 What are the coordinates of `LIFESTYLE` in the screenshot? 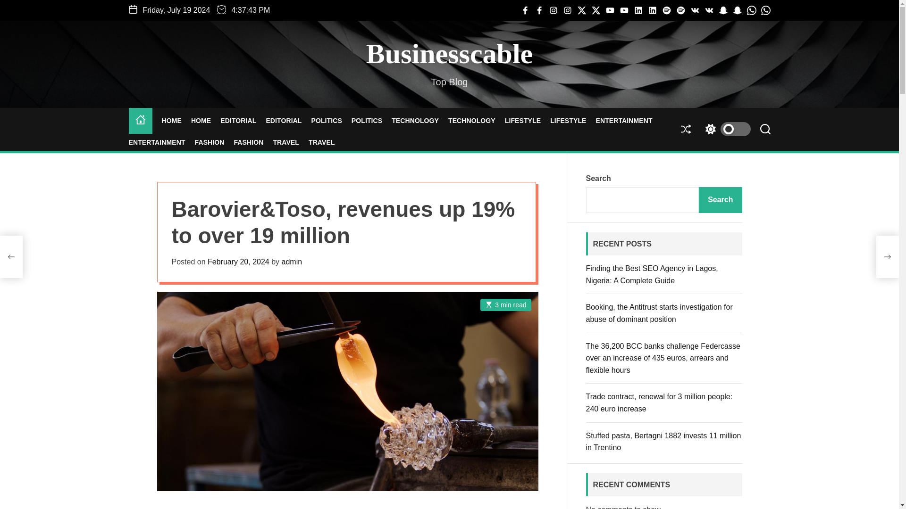 It's located at (523, 121).